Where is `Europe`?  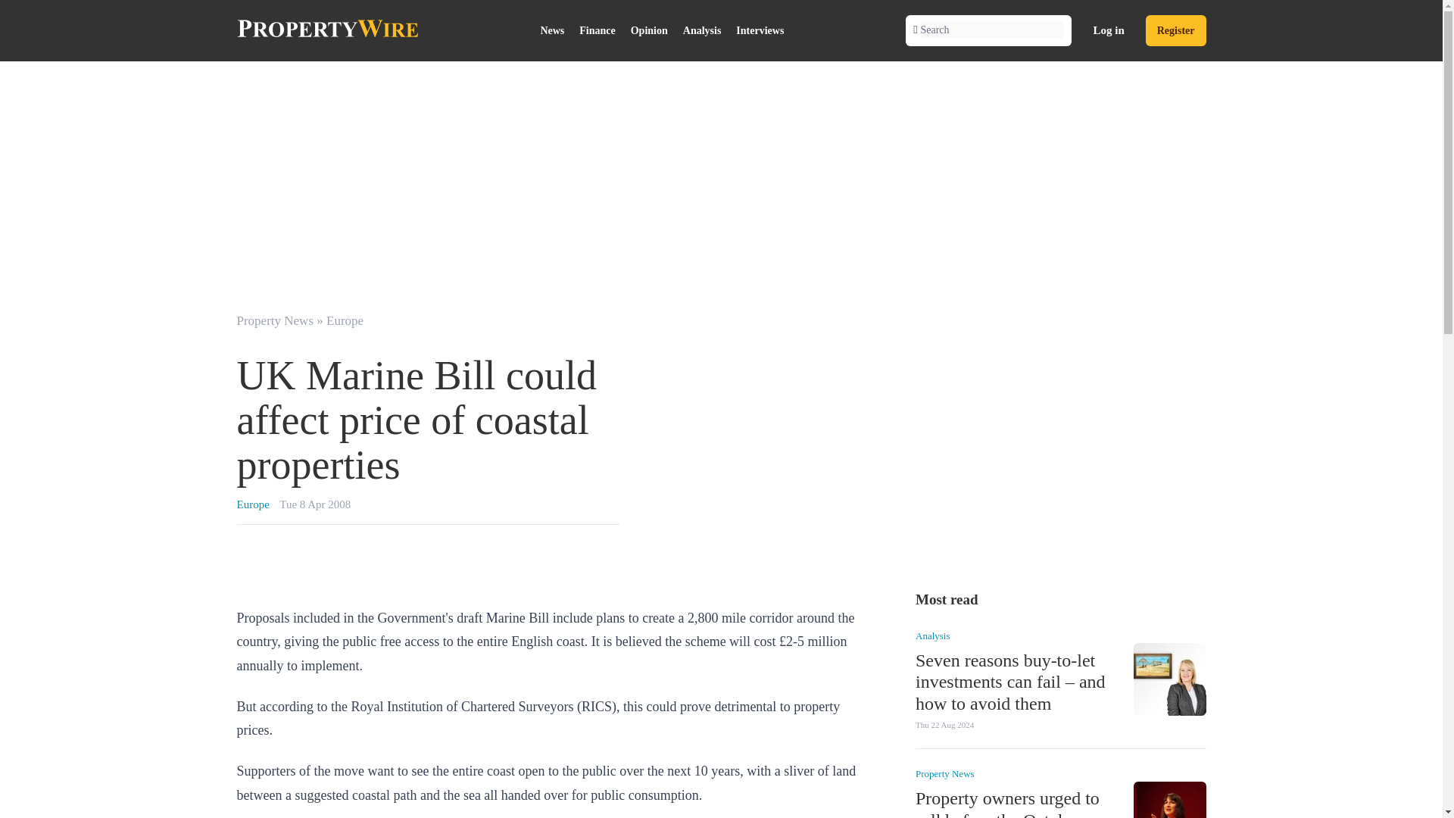 Europe is located at coordinates (252, 504).